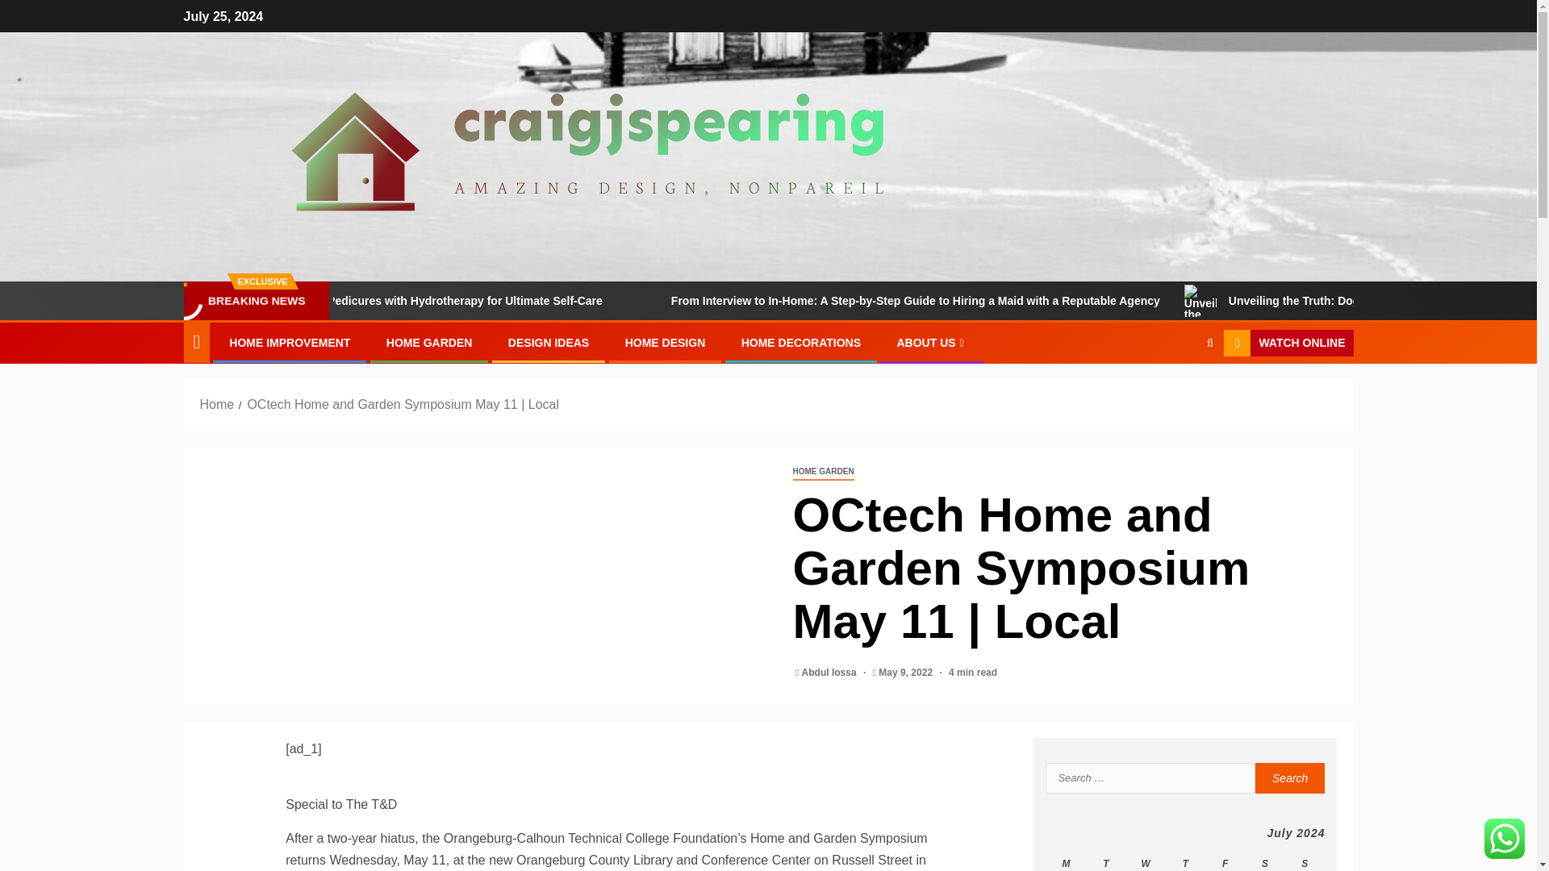 Image resolution: width=1549 pixels, height=871 pixels. Describe the element at coordinates (548, 342) in the screenshot. I see `DESIGN IDEAS` at that location.